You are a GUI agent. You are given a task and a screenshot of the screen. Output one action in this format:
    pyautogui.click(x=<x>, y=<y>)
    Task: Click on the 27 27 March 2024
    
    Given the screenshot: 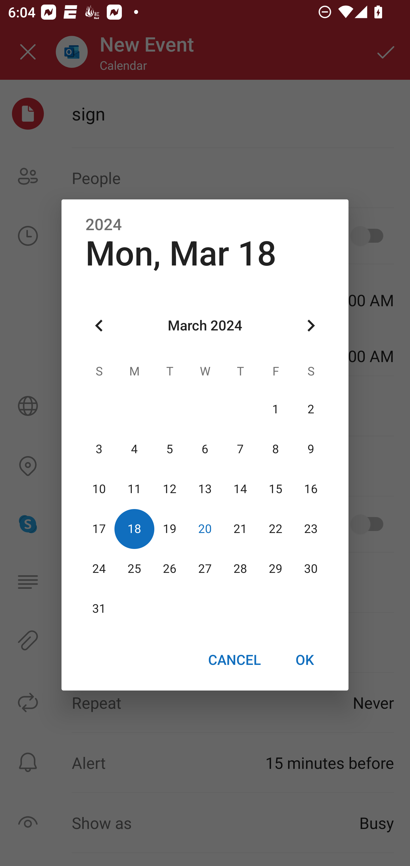 What is the action you would take?
    pyautogui.click(x=205, y=569)
    